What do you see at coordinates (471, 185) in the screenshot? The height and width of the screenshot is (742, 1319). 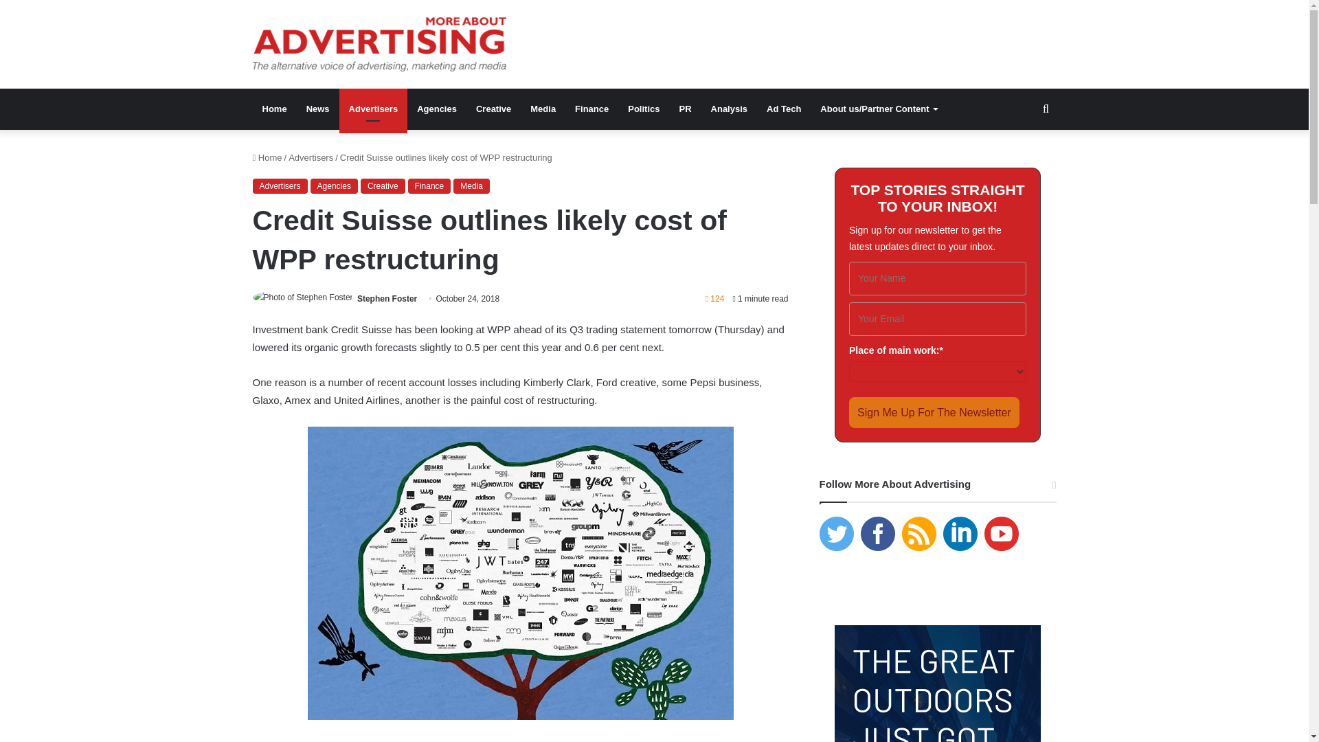 I see `Media` at bounding box center [471, 185].